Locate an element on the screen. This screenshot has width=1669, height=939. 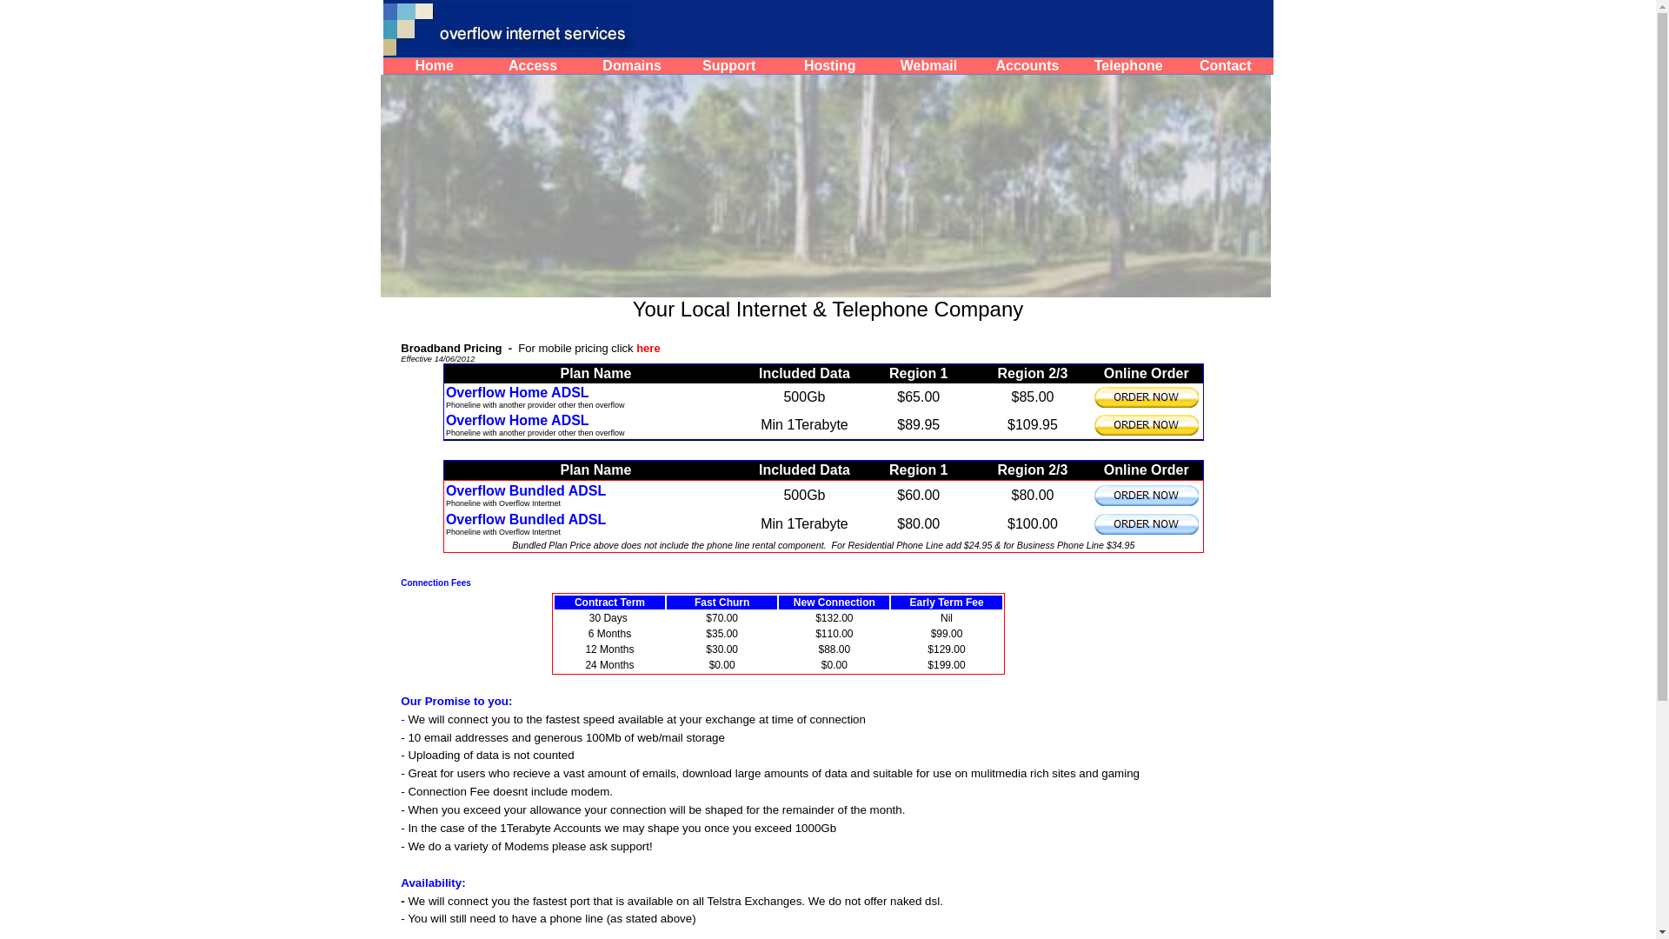
Home is located at coordinates (434, 66).